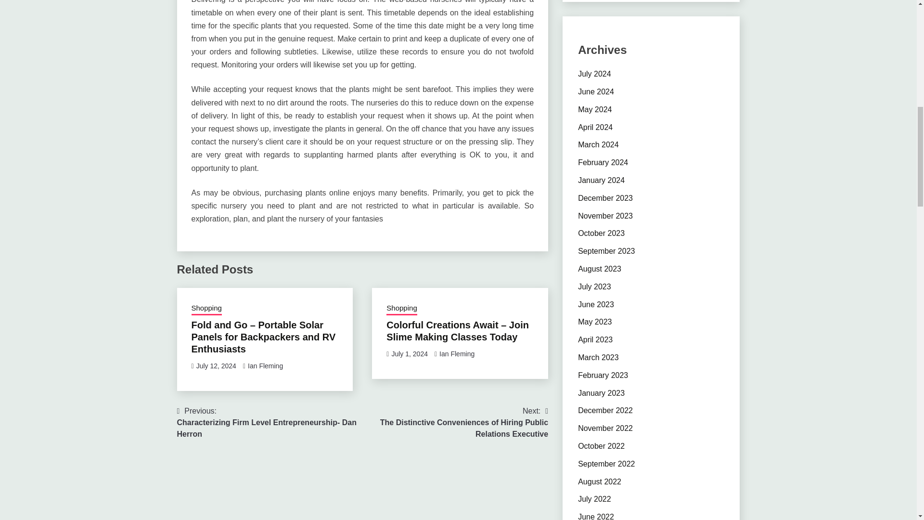 The width and height of the screenshot is (924, 520). I want to click on Ian Fleming, so click(265, 365).